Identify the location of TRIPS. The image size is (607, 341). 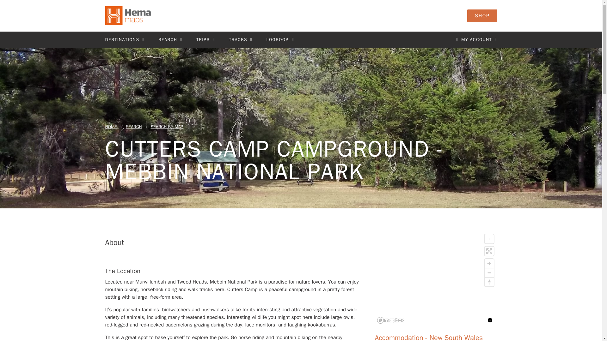
(205, 40).